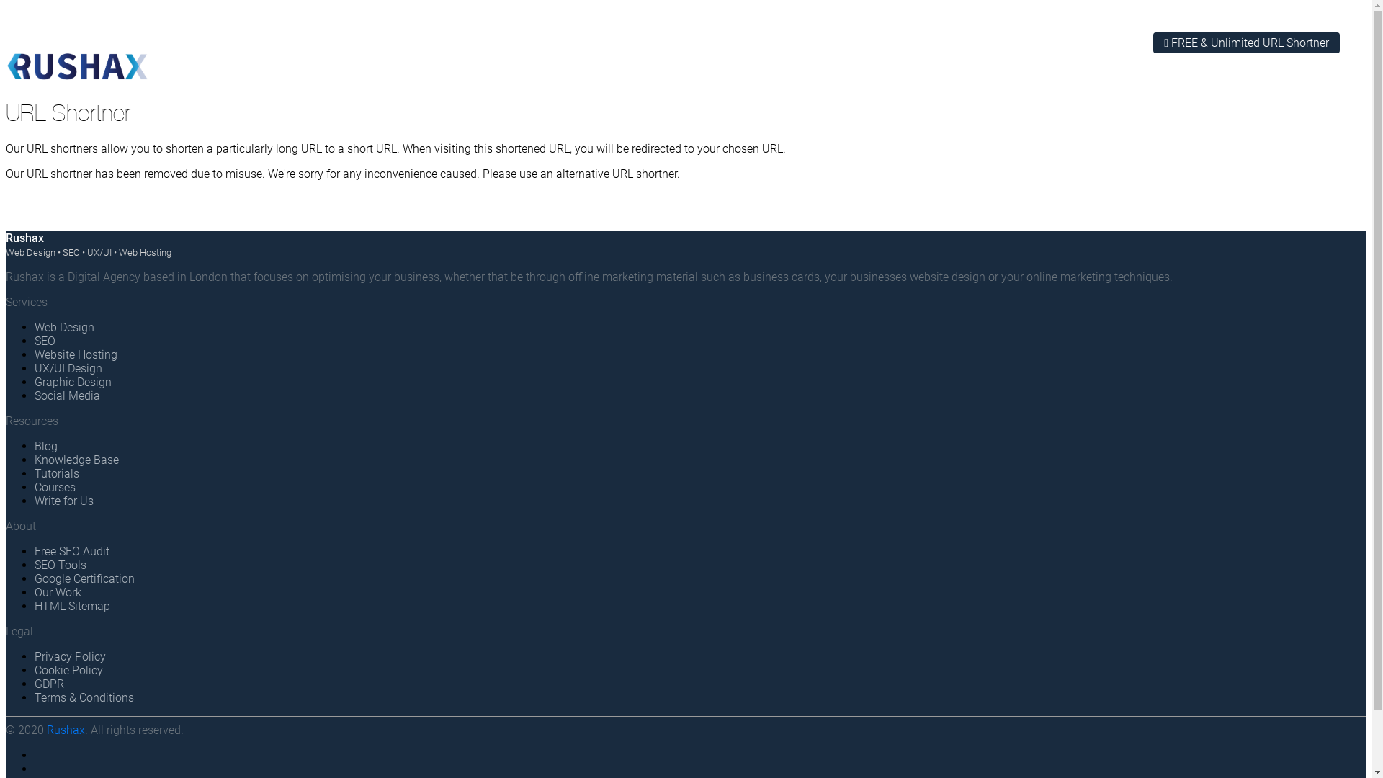 The height and width of the screenshot is (778, 1383). What do you see at coordinates (57, 474) in the screenshot?
I see `Tutorials` at bounding box center [57, 474].